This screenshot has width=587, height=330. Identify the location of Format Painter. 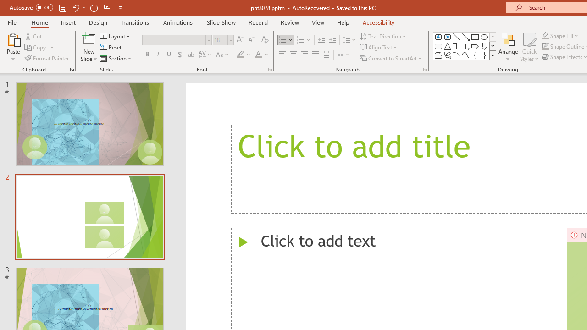
(47, 58).